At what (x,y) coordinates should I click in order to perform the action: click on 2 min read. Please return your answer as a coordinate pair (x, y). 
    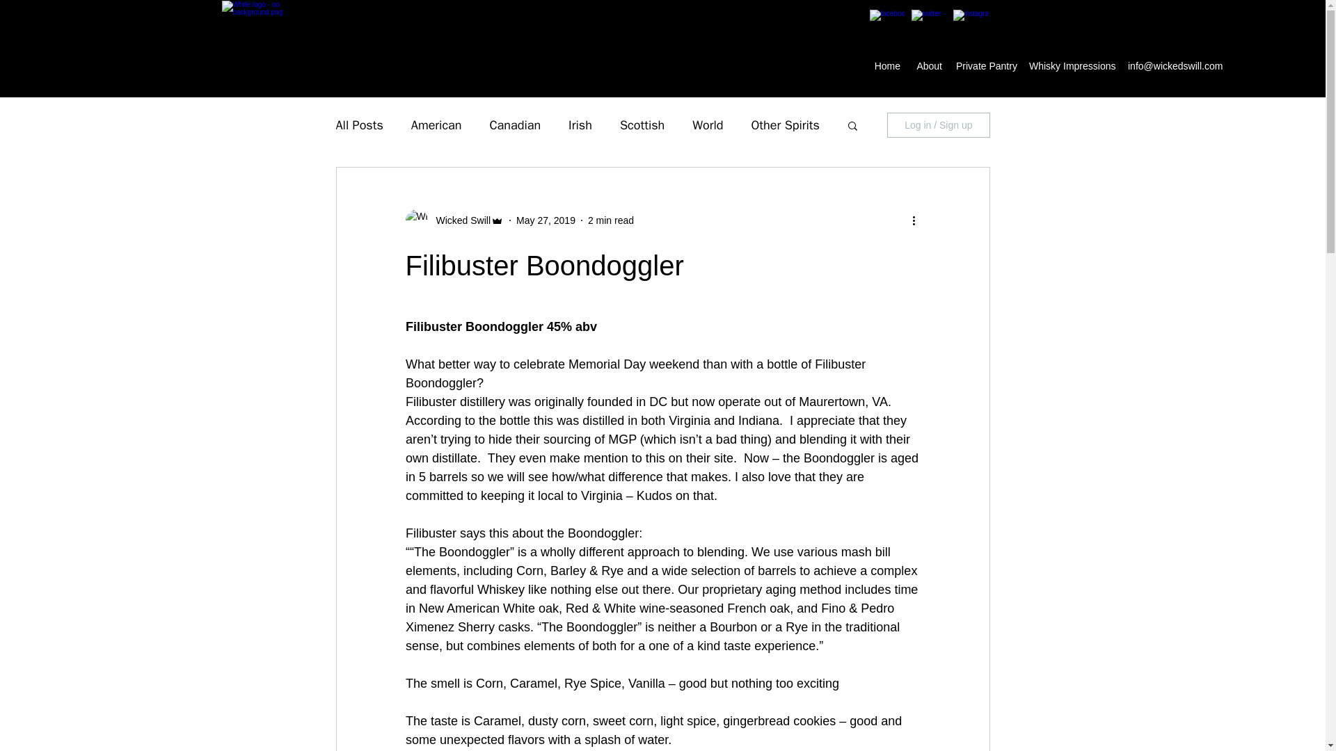
    Looking at the image, I should click on (610, 220).